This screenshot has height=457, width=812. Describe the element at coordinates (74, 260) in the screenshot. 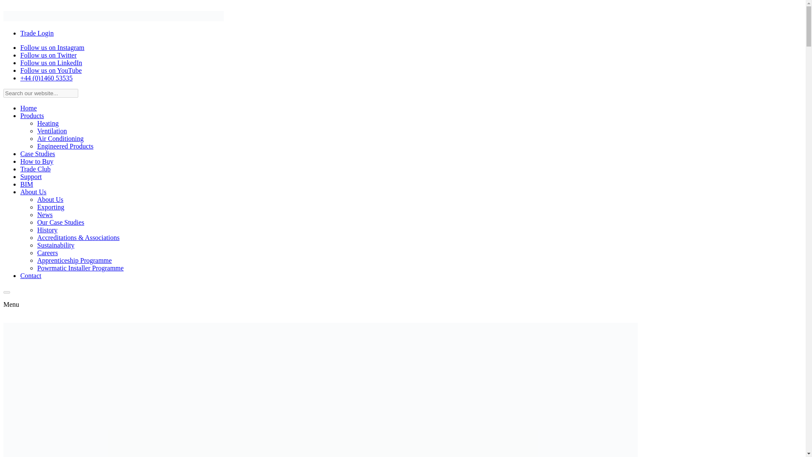

I see `Apprenticeship Programme` at that location.